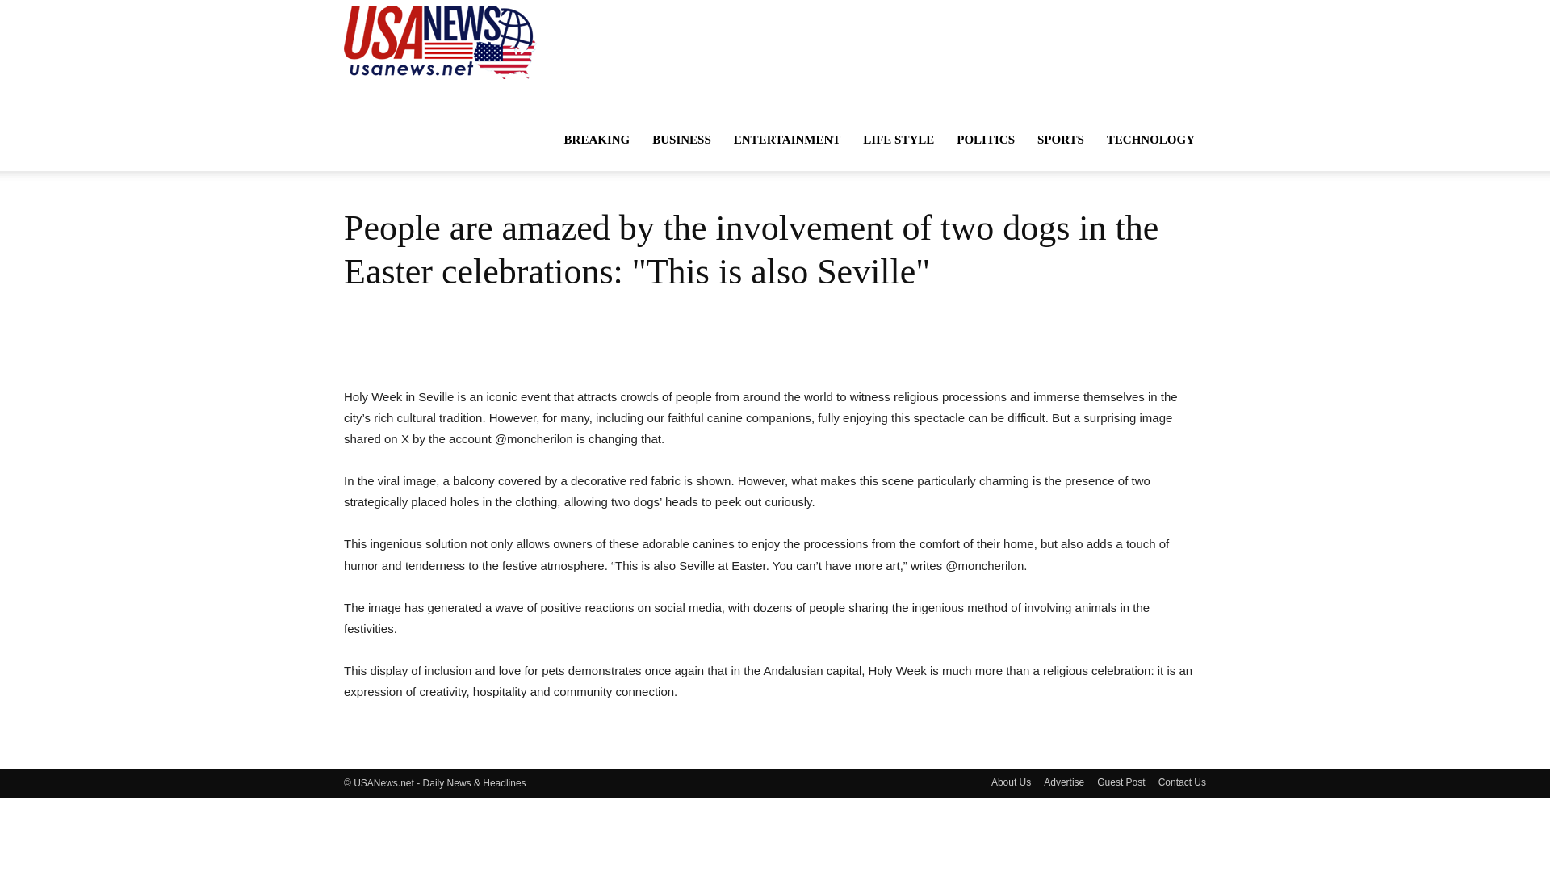 The image size is (1550, 872). I want to click on Headlines from America, so click(440, 42).